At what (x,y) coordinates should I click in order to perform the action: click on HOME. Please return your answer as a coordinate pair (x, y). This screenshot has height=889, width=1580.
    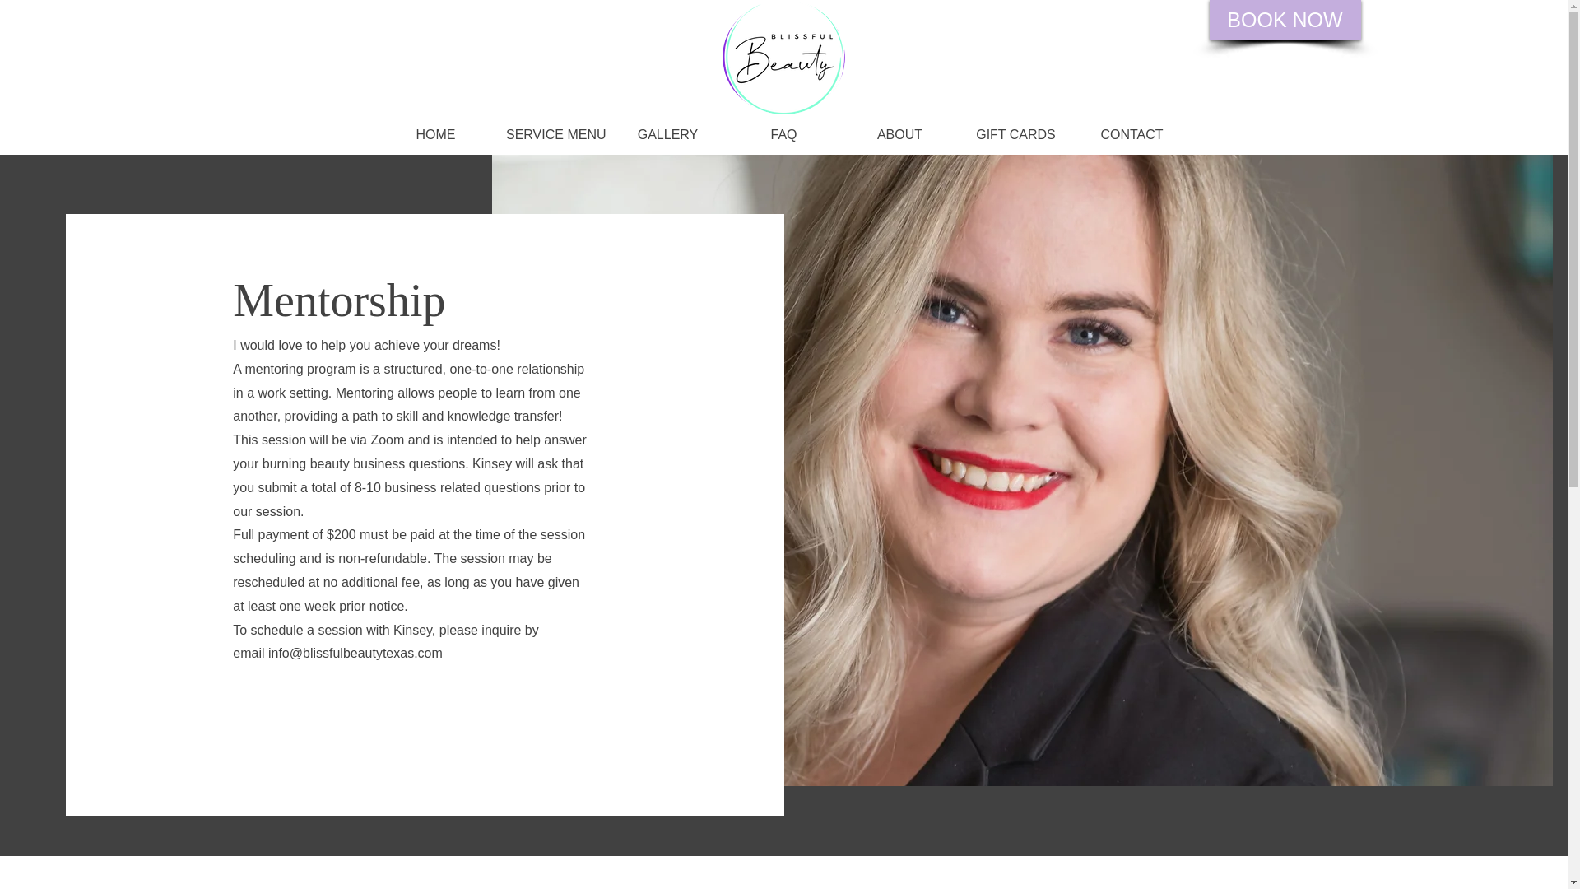
    Looking at the image, I should click on (434, 134).